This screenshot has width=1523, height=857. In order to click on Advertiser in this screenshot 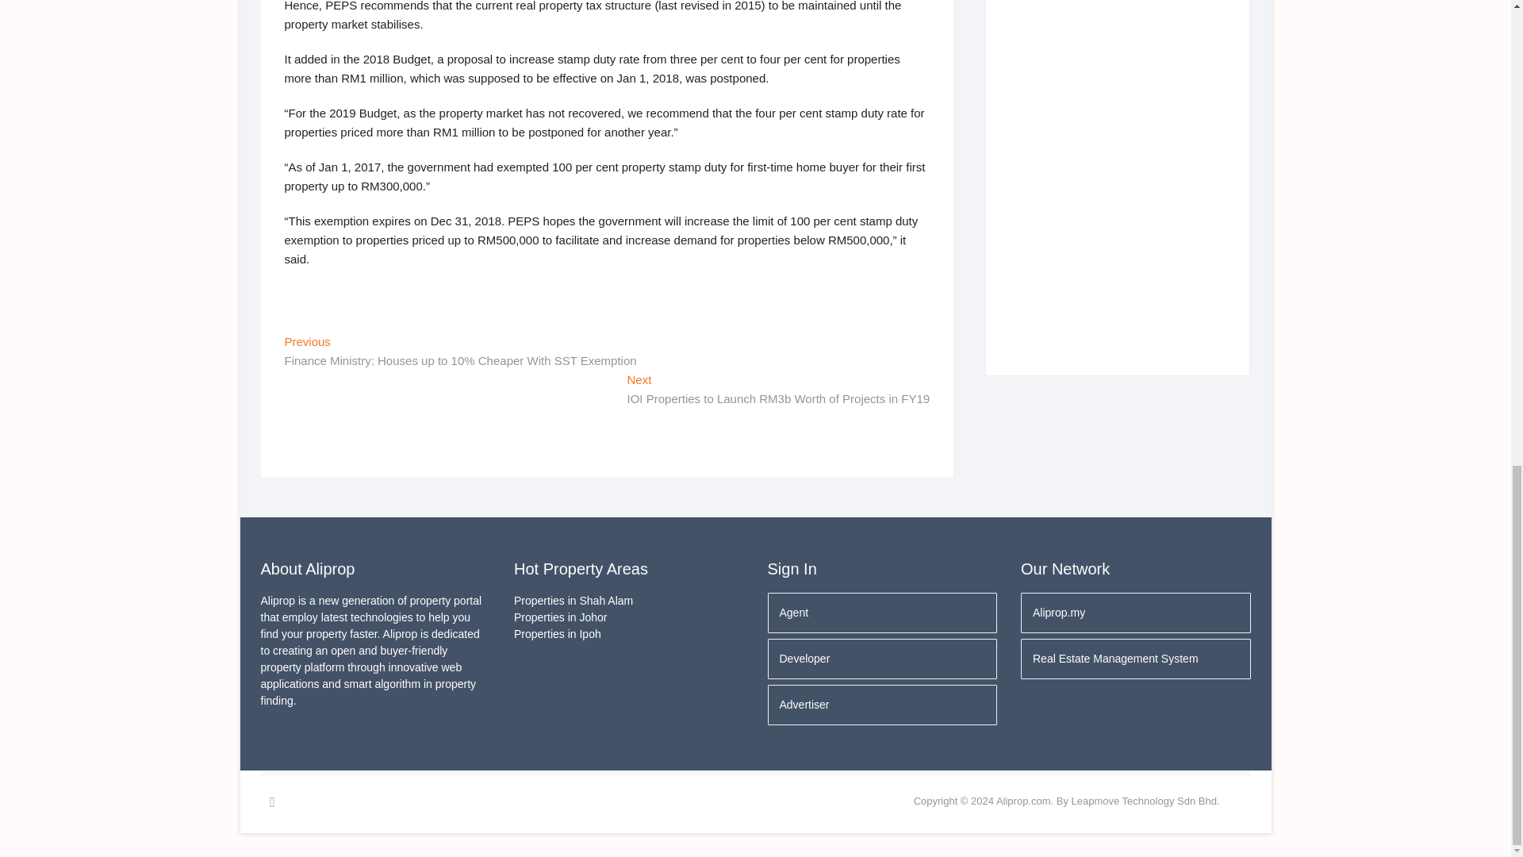, I will do `click(882, 705)`.